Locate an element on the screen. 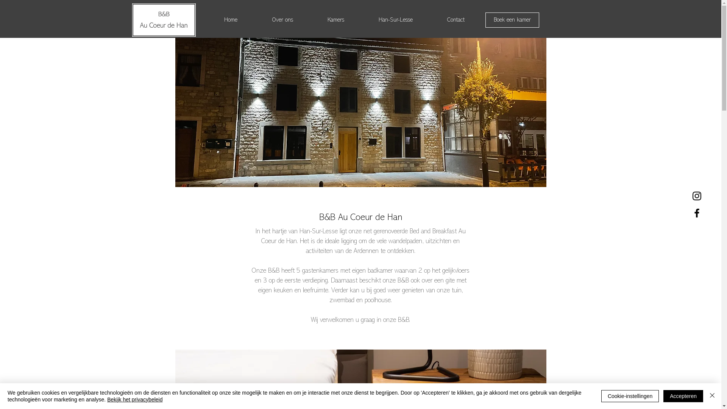 This screenshot has width=727, height=409. Cookie-instellingen is located at coordinates (630, 396).